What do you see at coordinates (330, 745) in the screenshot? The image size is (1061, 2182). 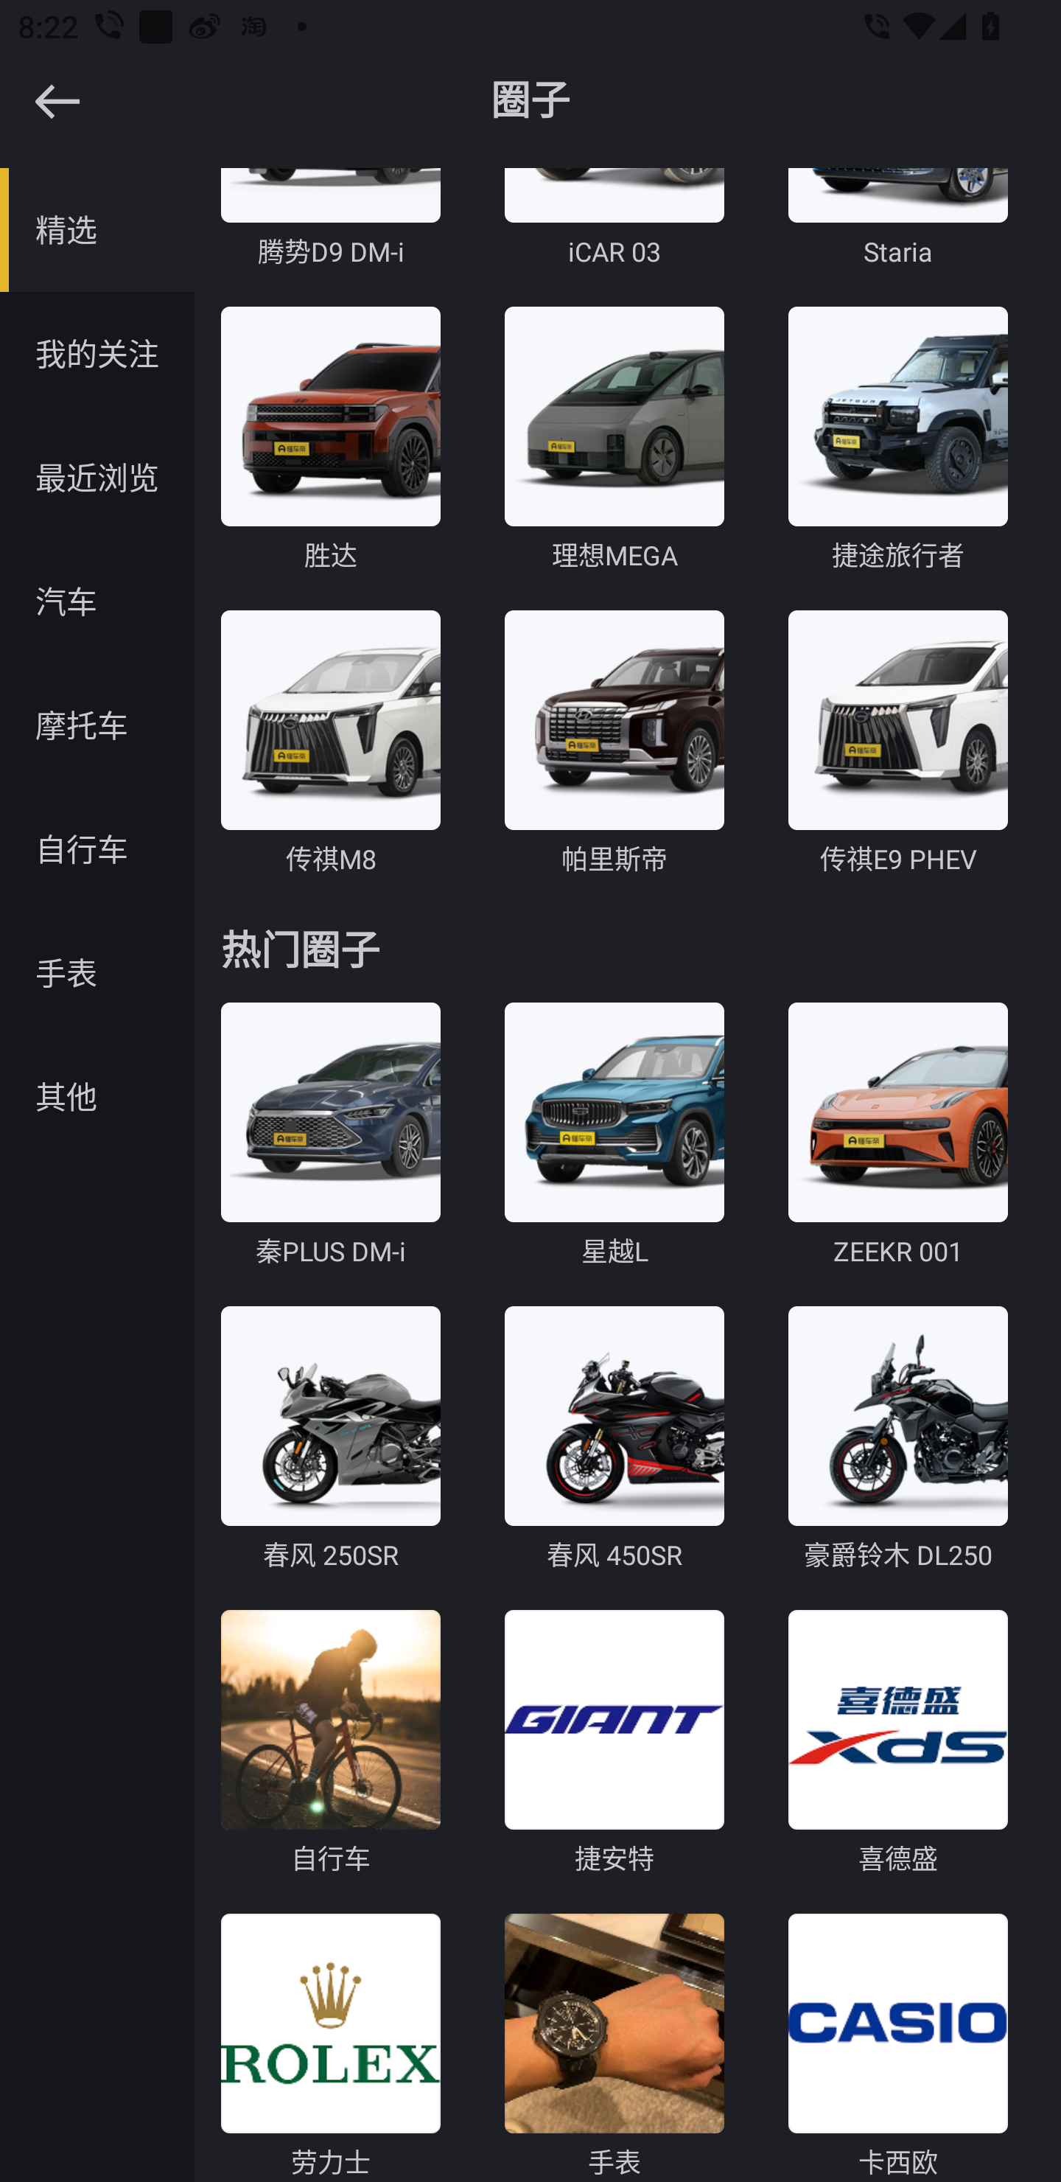 I see `传祺M8` at bounding box center [330, 745].